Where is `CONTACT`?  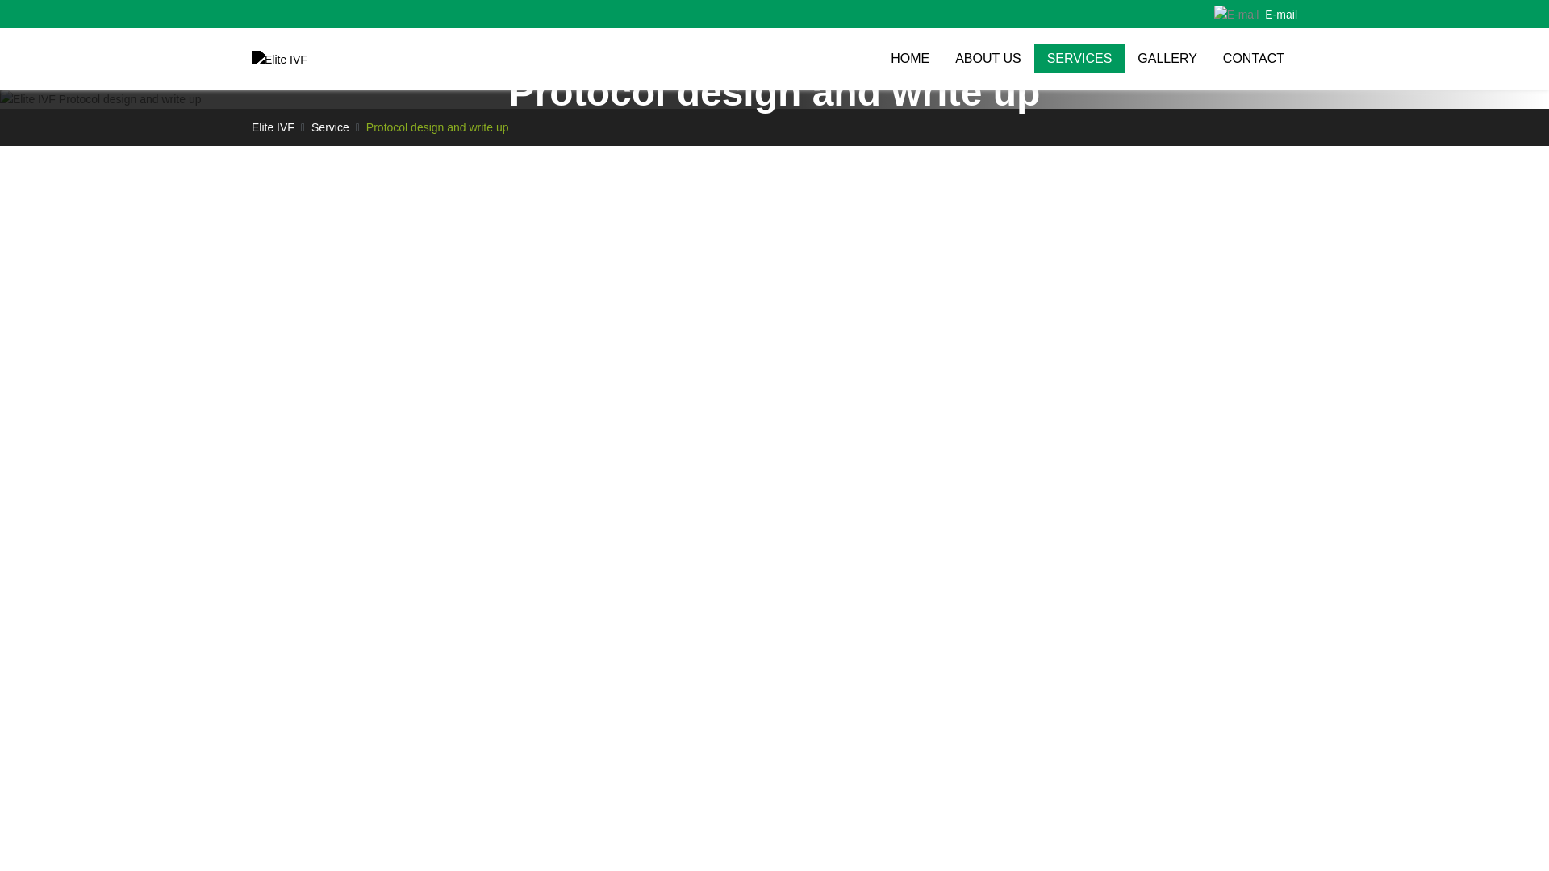
CONTACT is located at coordinates (1254, 58).